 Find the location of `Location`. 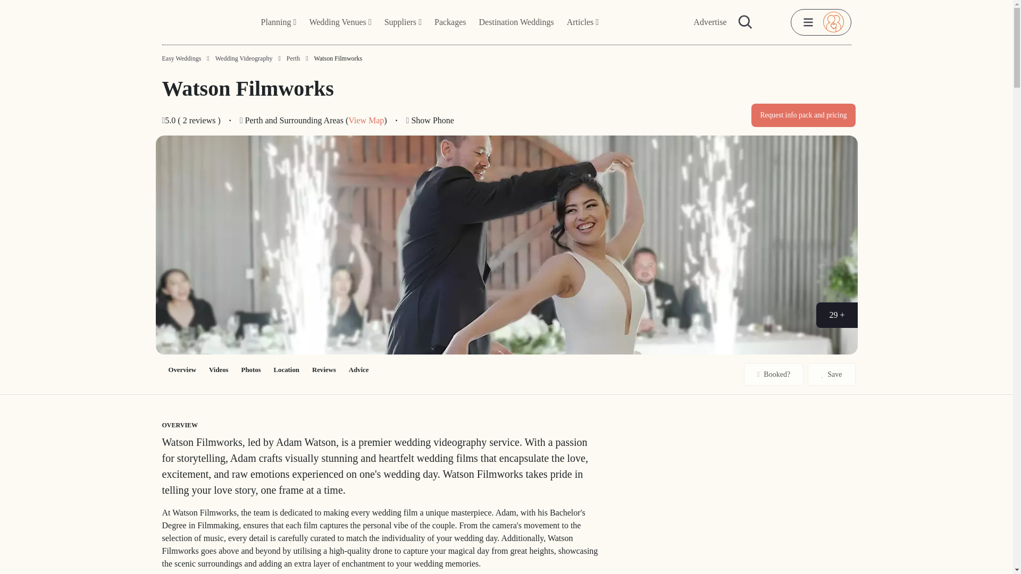

Location is located at coordinates (286, 370).